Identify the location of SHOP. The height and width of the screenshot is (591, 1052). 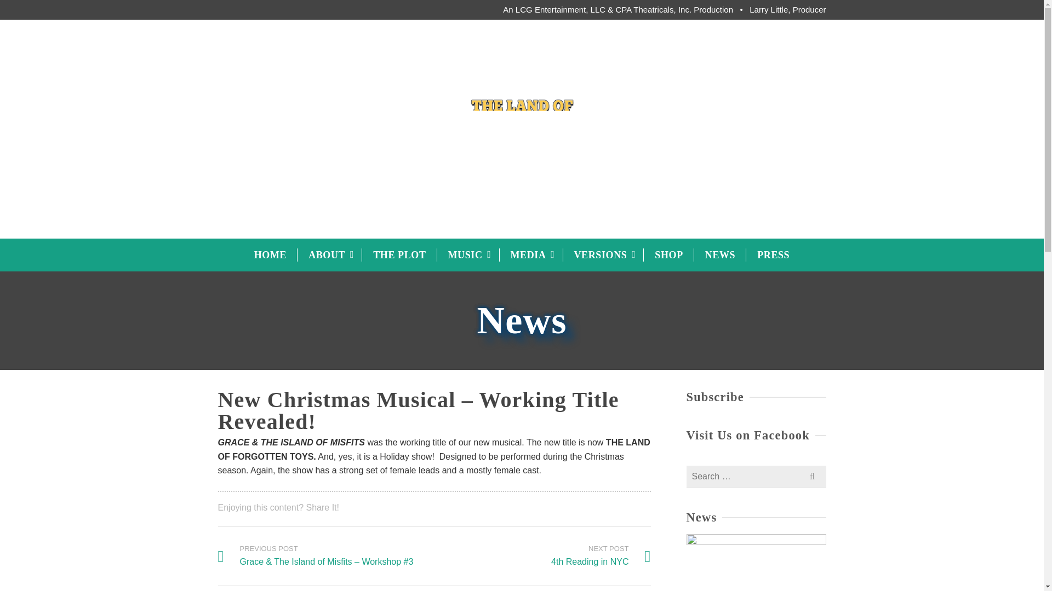
(668, 255).